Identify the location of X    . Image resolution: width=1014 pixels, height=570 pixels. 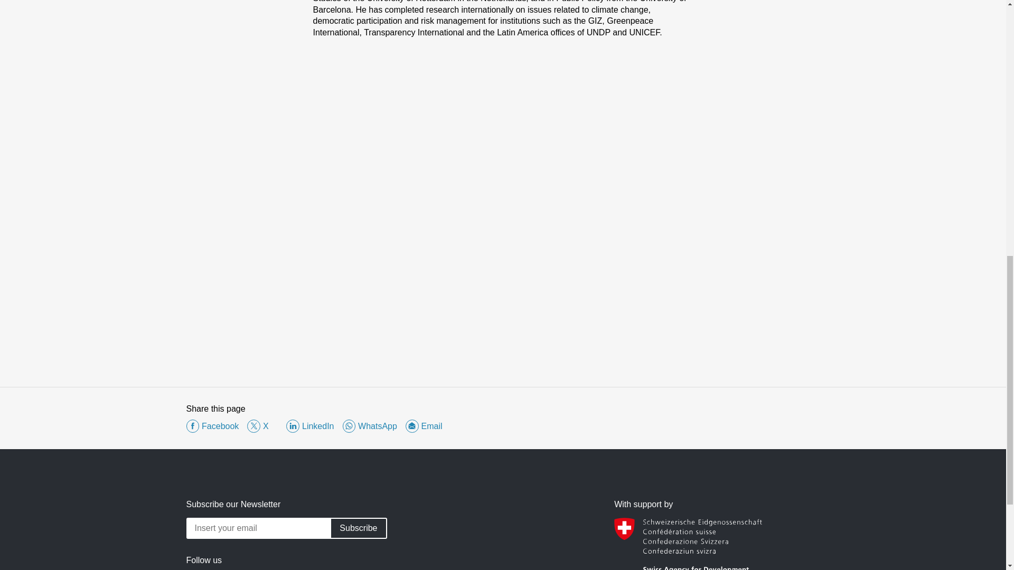
(268, 568).